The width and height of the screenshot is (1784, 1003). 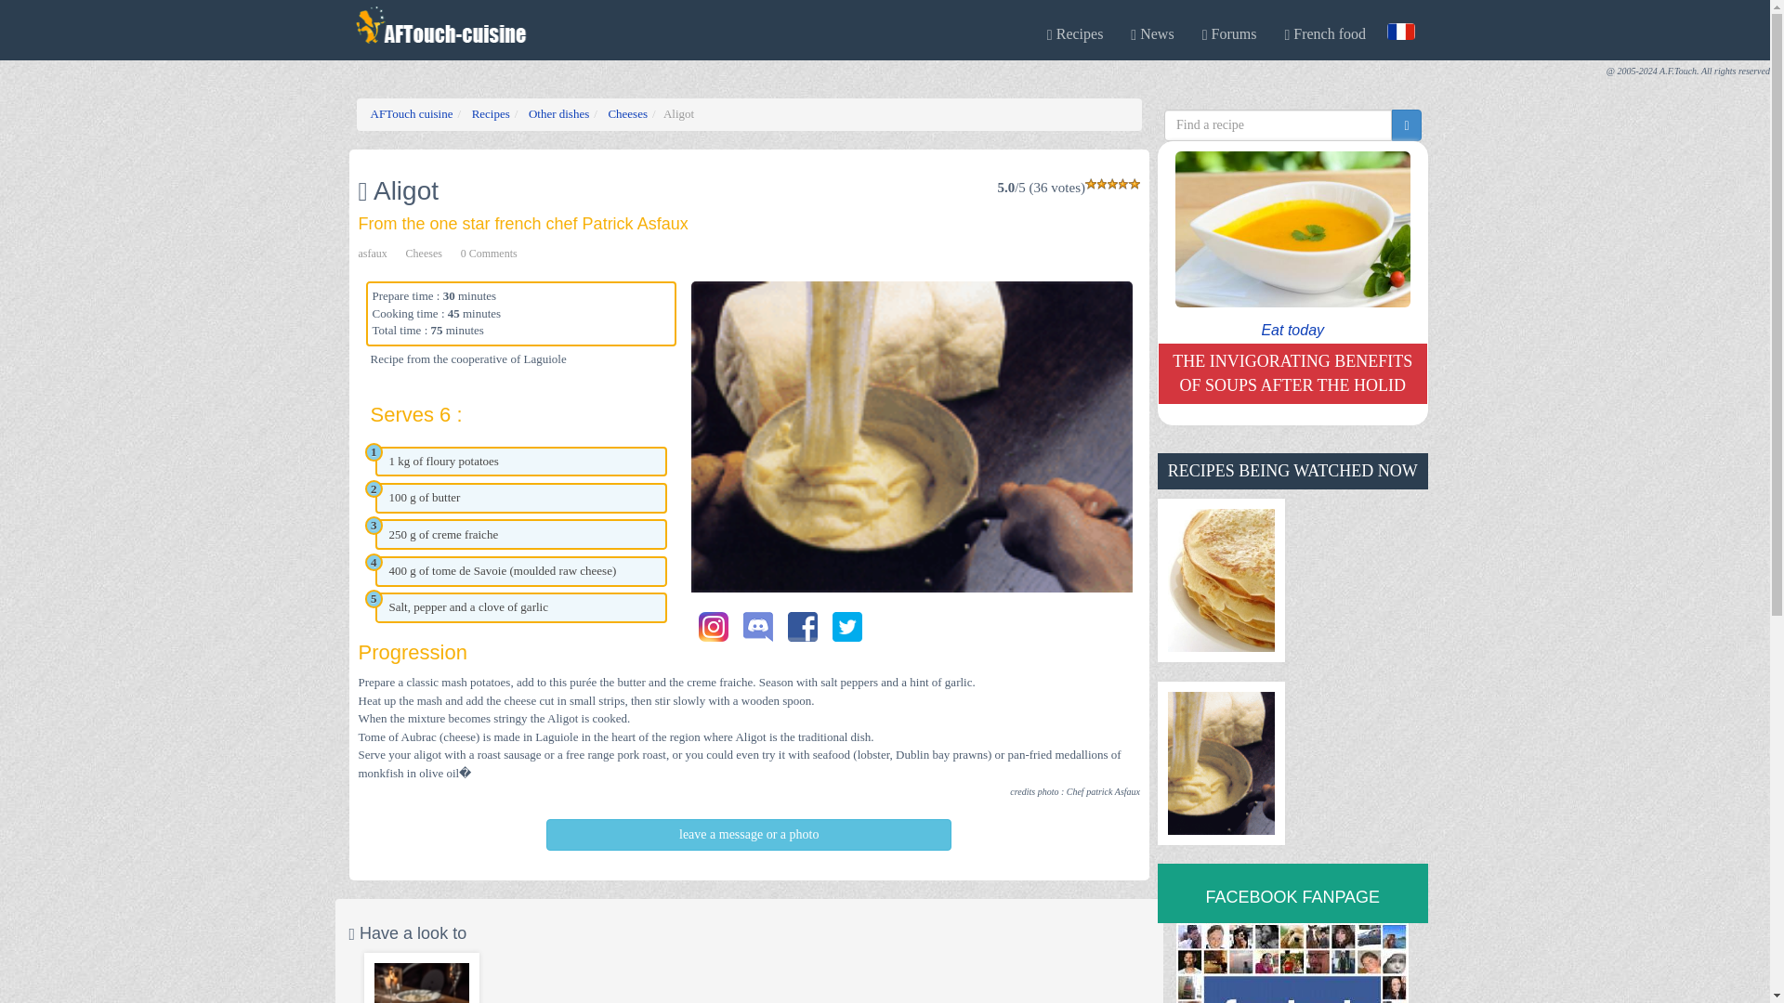 What do you see at coordinates (1152, 34) in the screenshot?
I see `News` at bounding box center [1152, 34].